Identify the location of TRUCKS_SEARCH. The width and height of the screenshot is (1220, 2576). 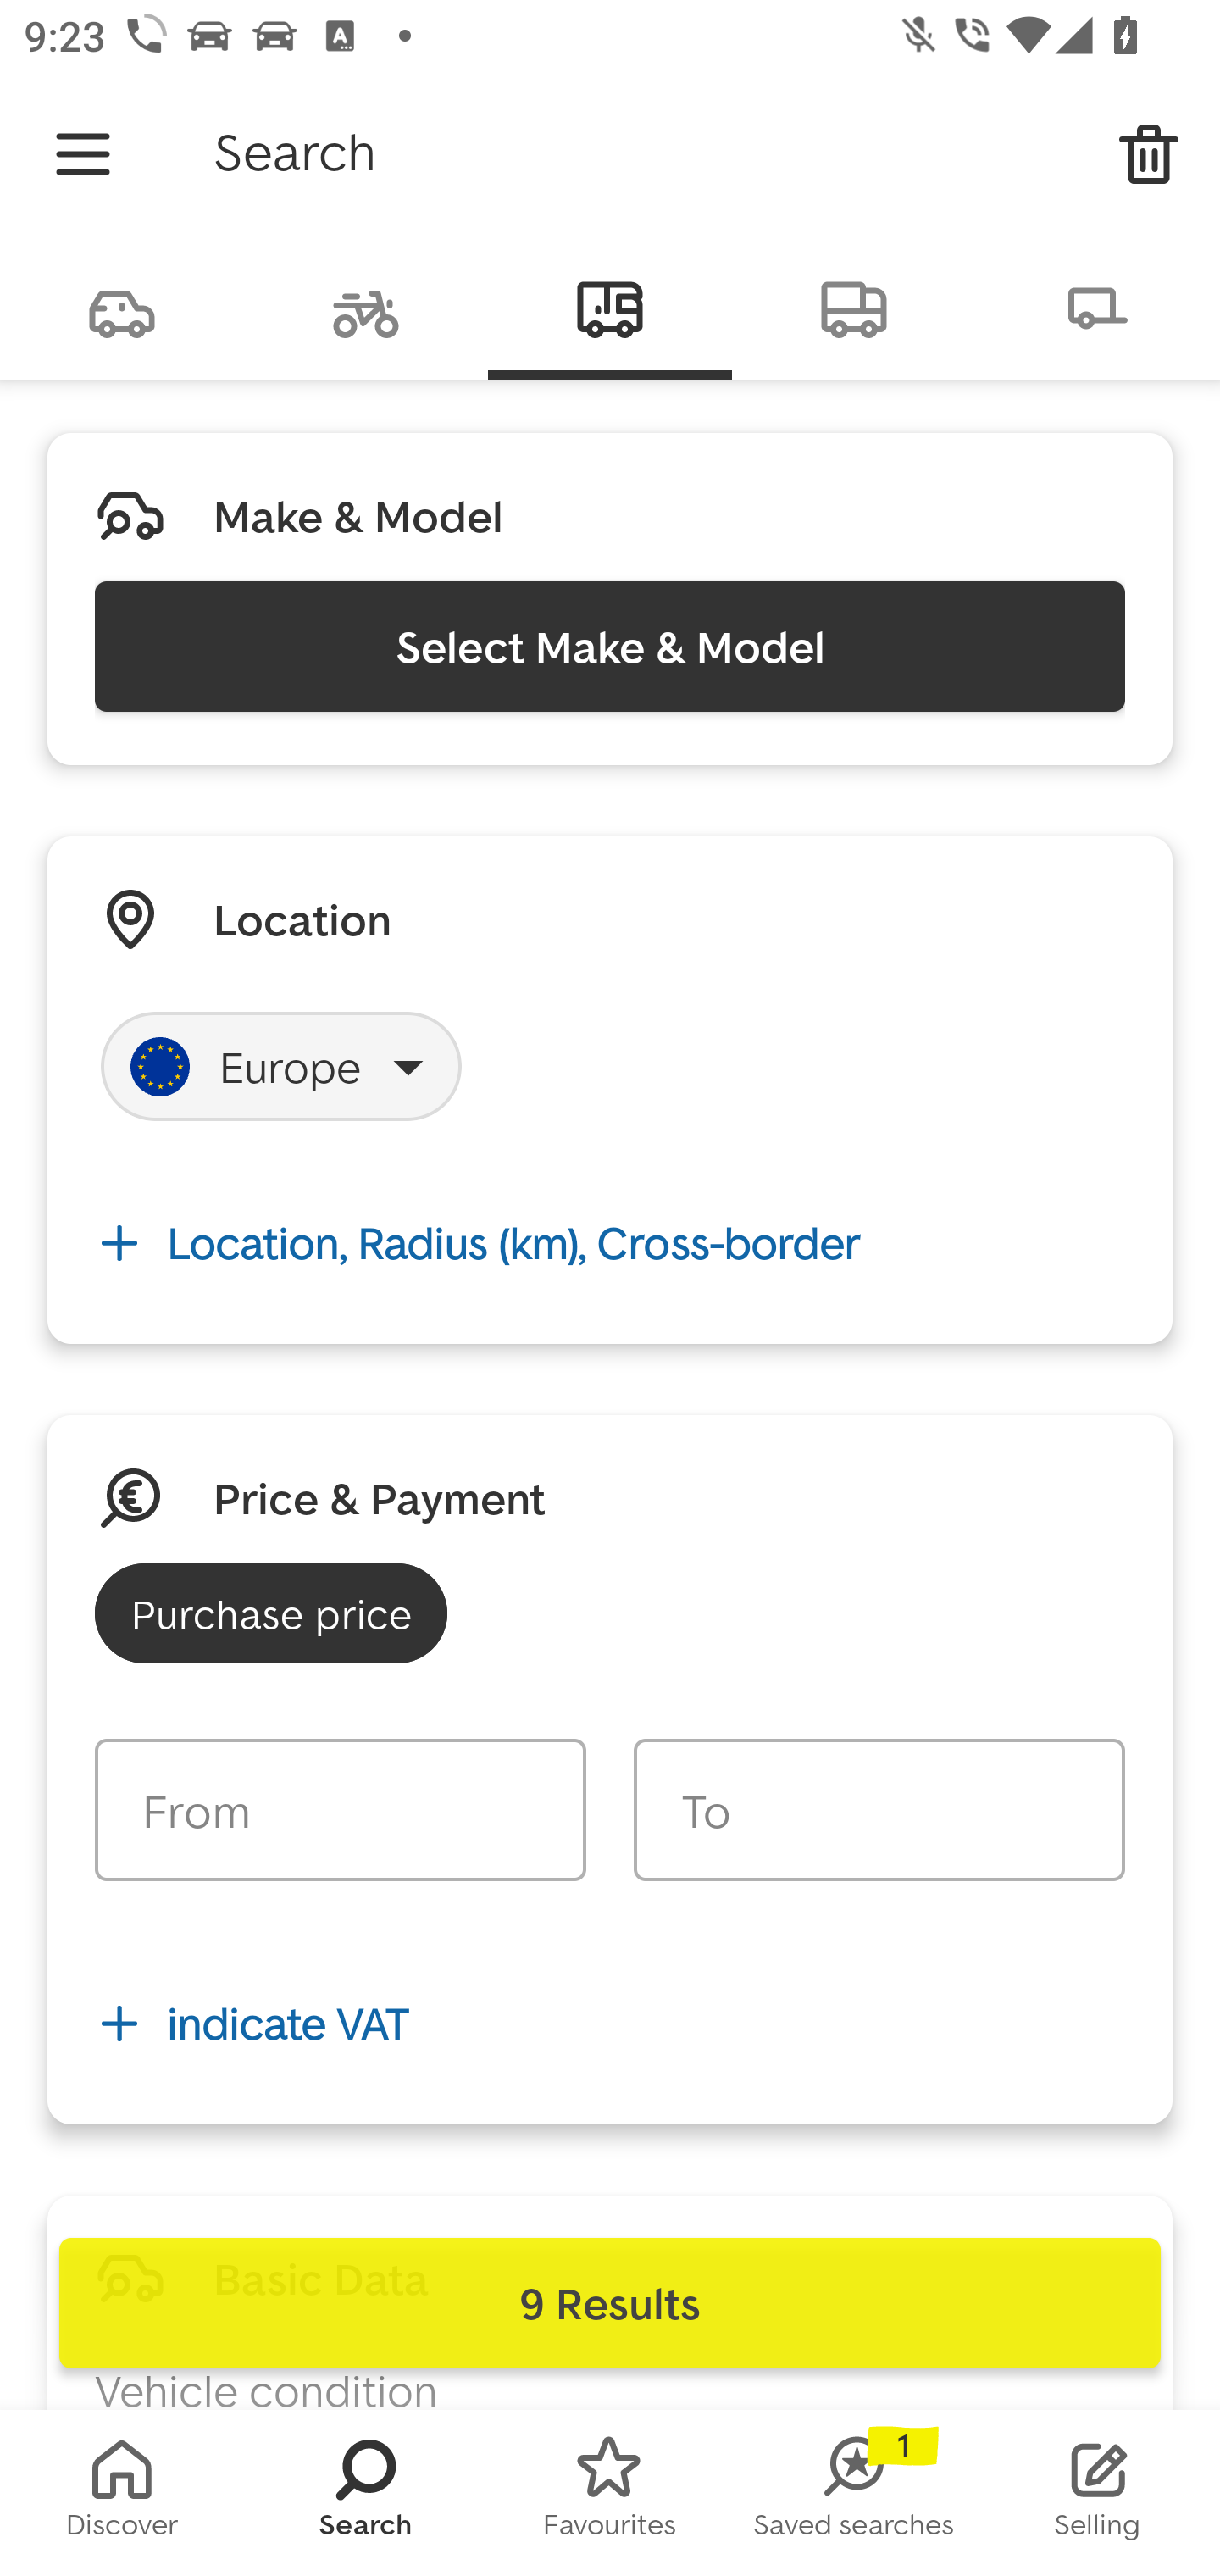
(854, 307).